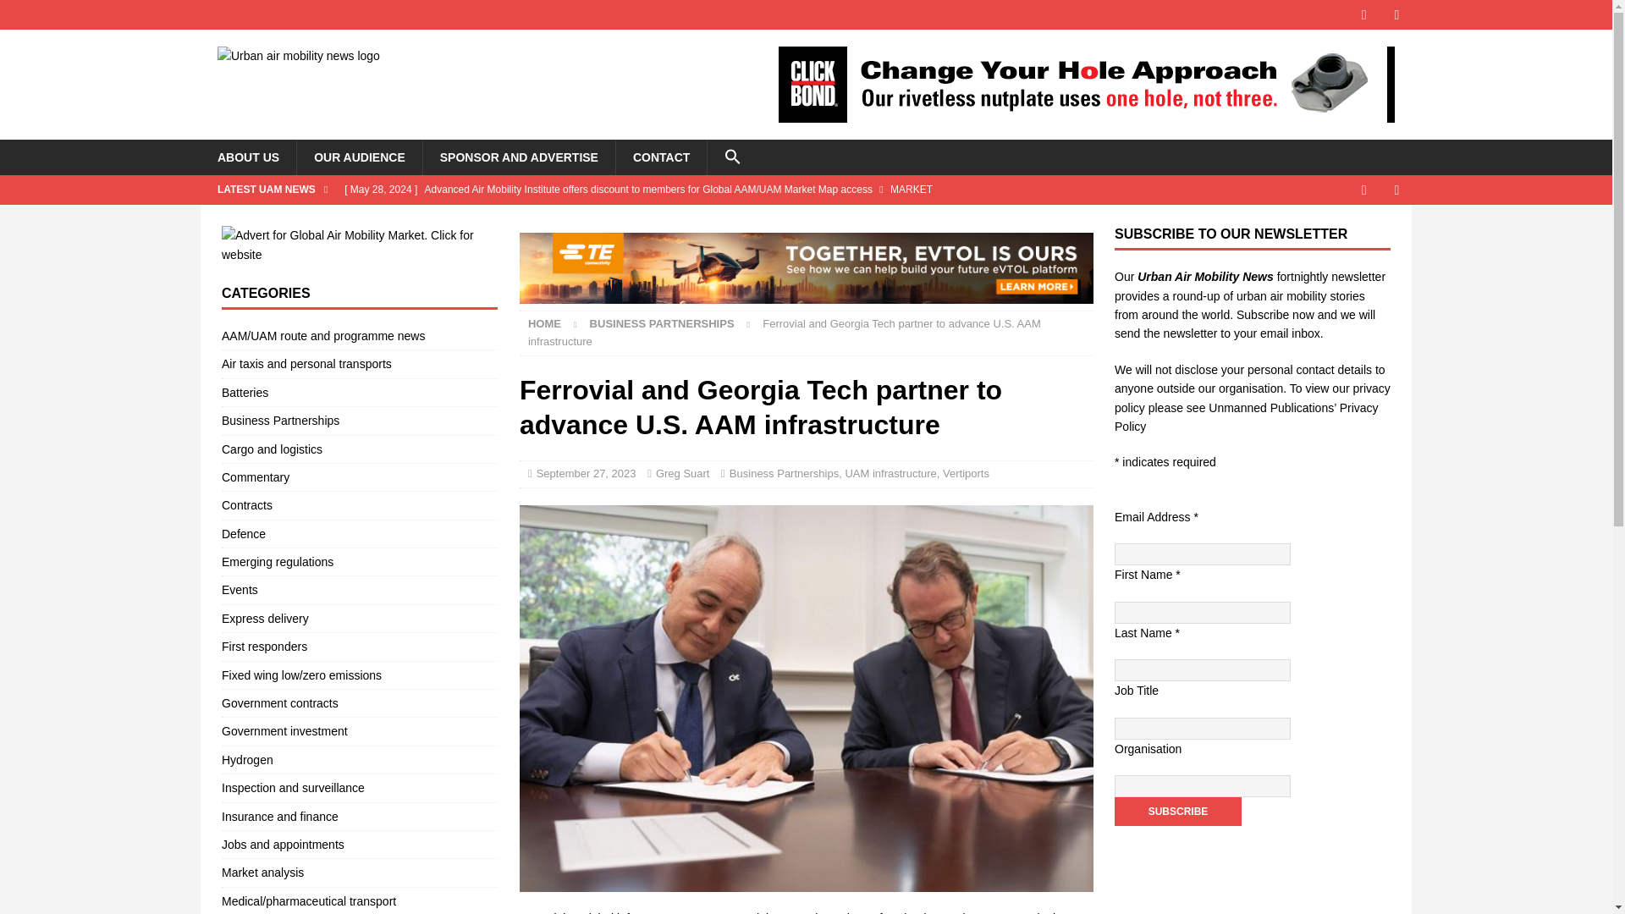 This screenshot has height=914, width=1625. What do you see at coordinates (359, 393) in the screenshot?
I see `Batteries` at bounding box center [359, 393].